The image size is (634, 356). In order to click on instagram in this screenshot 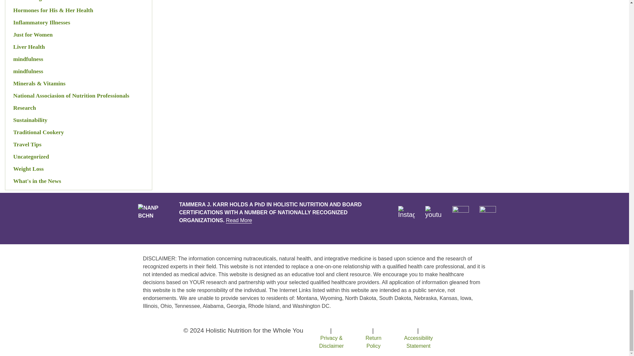, I will do `click(406, 214)`.